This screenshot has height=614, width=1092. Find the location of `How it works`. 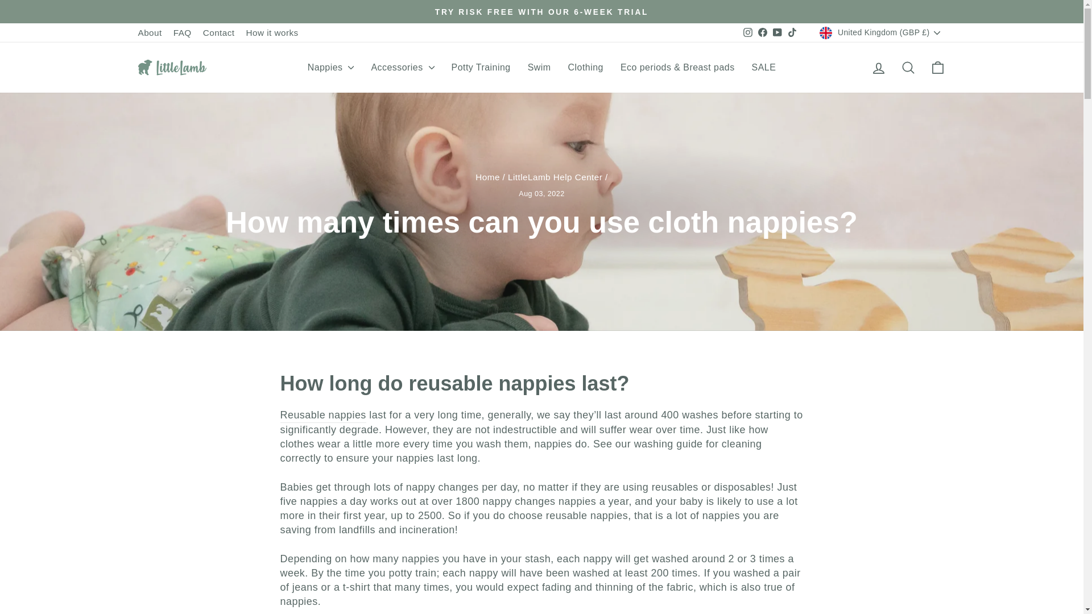

How it works is located at coordinates (272, 33).